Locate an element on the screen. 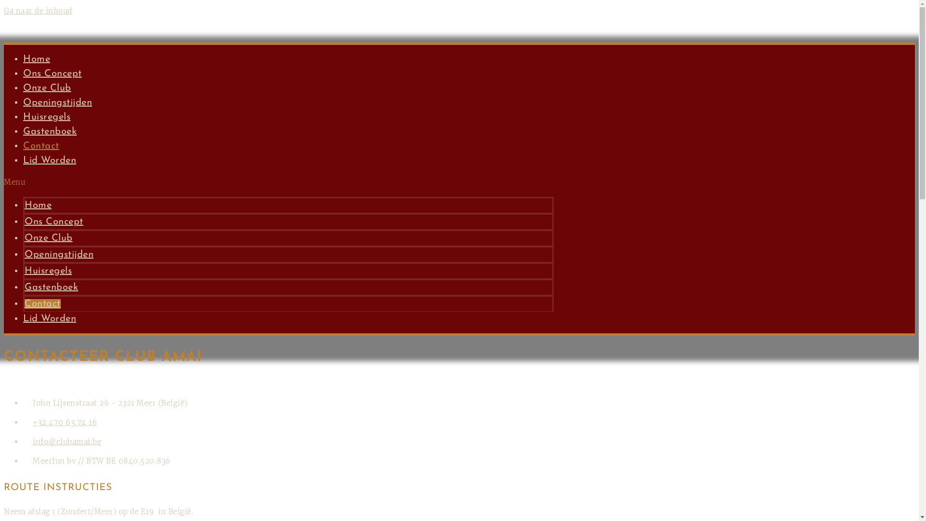  Gastenboek is located at coordinates (51, 288).